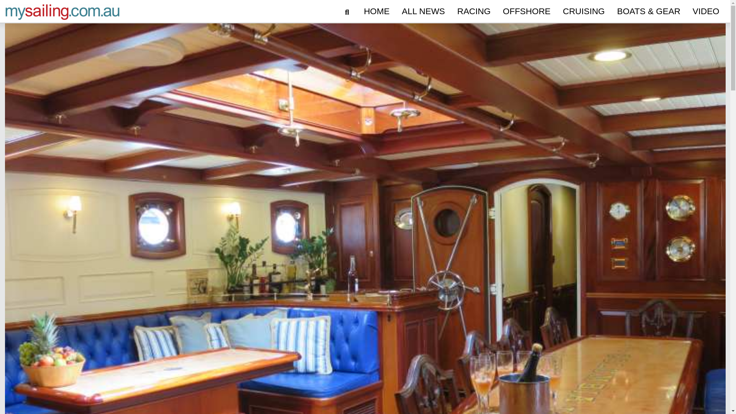  I want to click on Home, so click(376, 11).